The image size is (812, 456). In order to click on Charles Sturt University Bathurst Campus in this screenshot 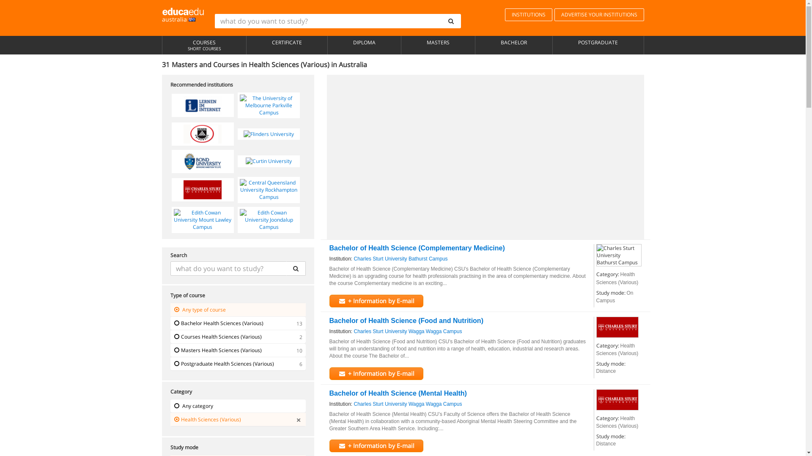, I will do `click(401, 259)`.